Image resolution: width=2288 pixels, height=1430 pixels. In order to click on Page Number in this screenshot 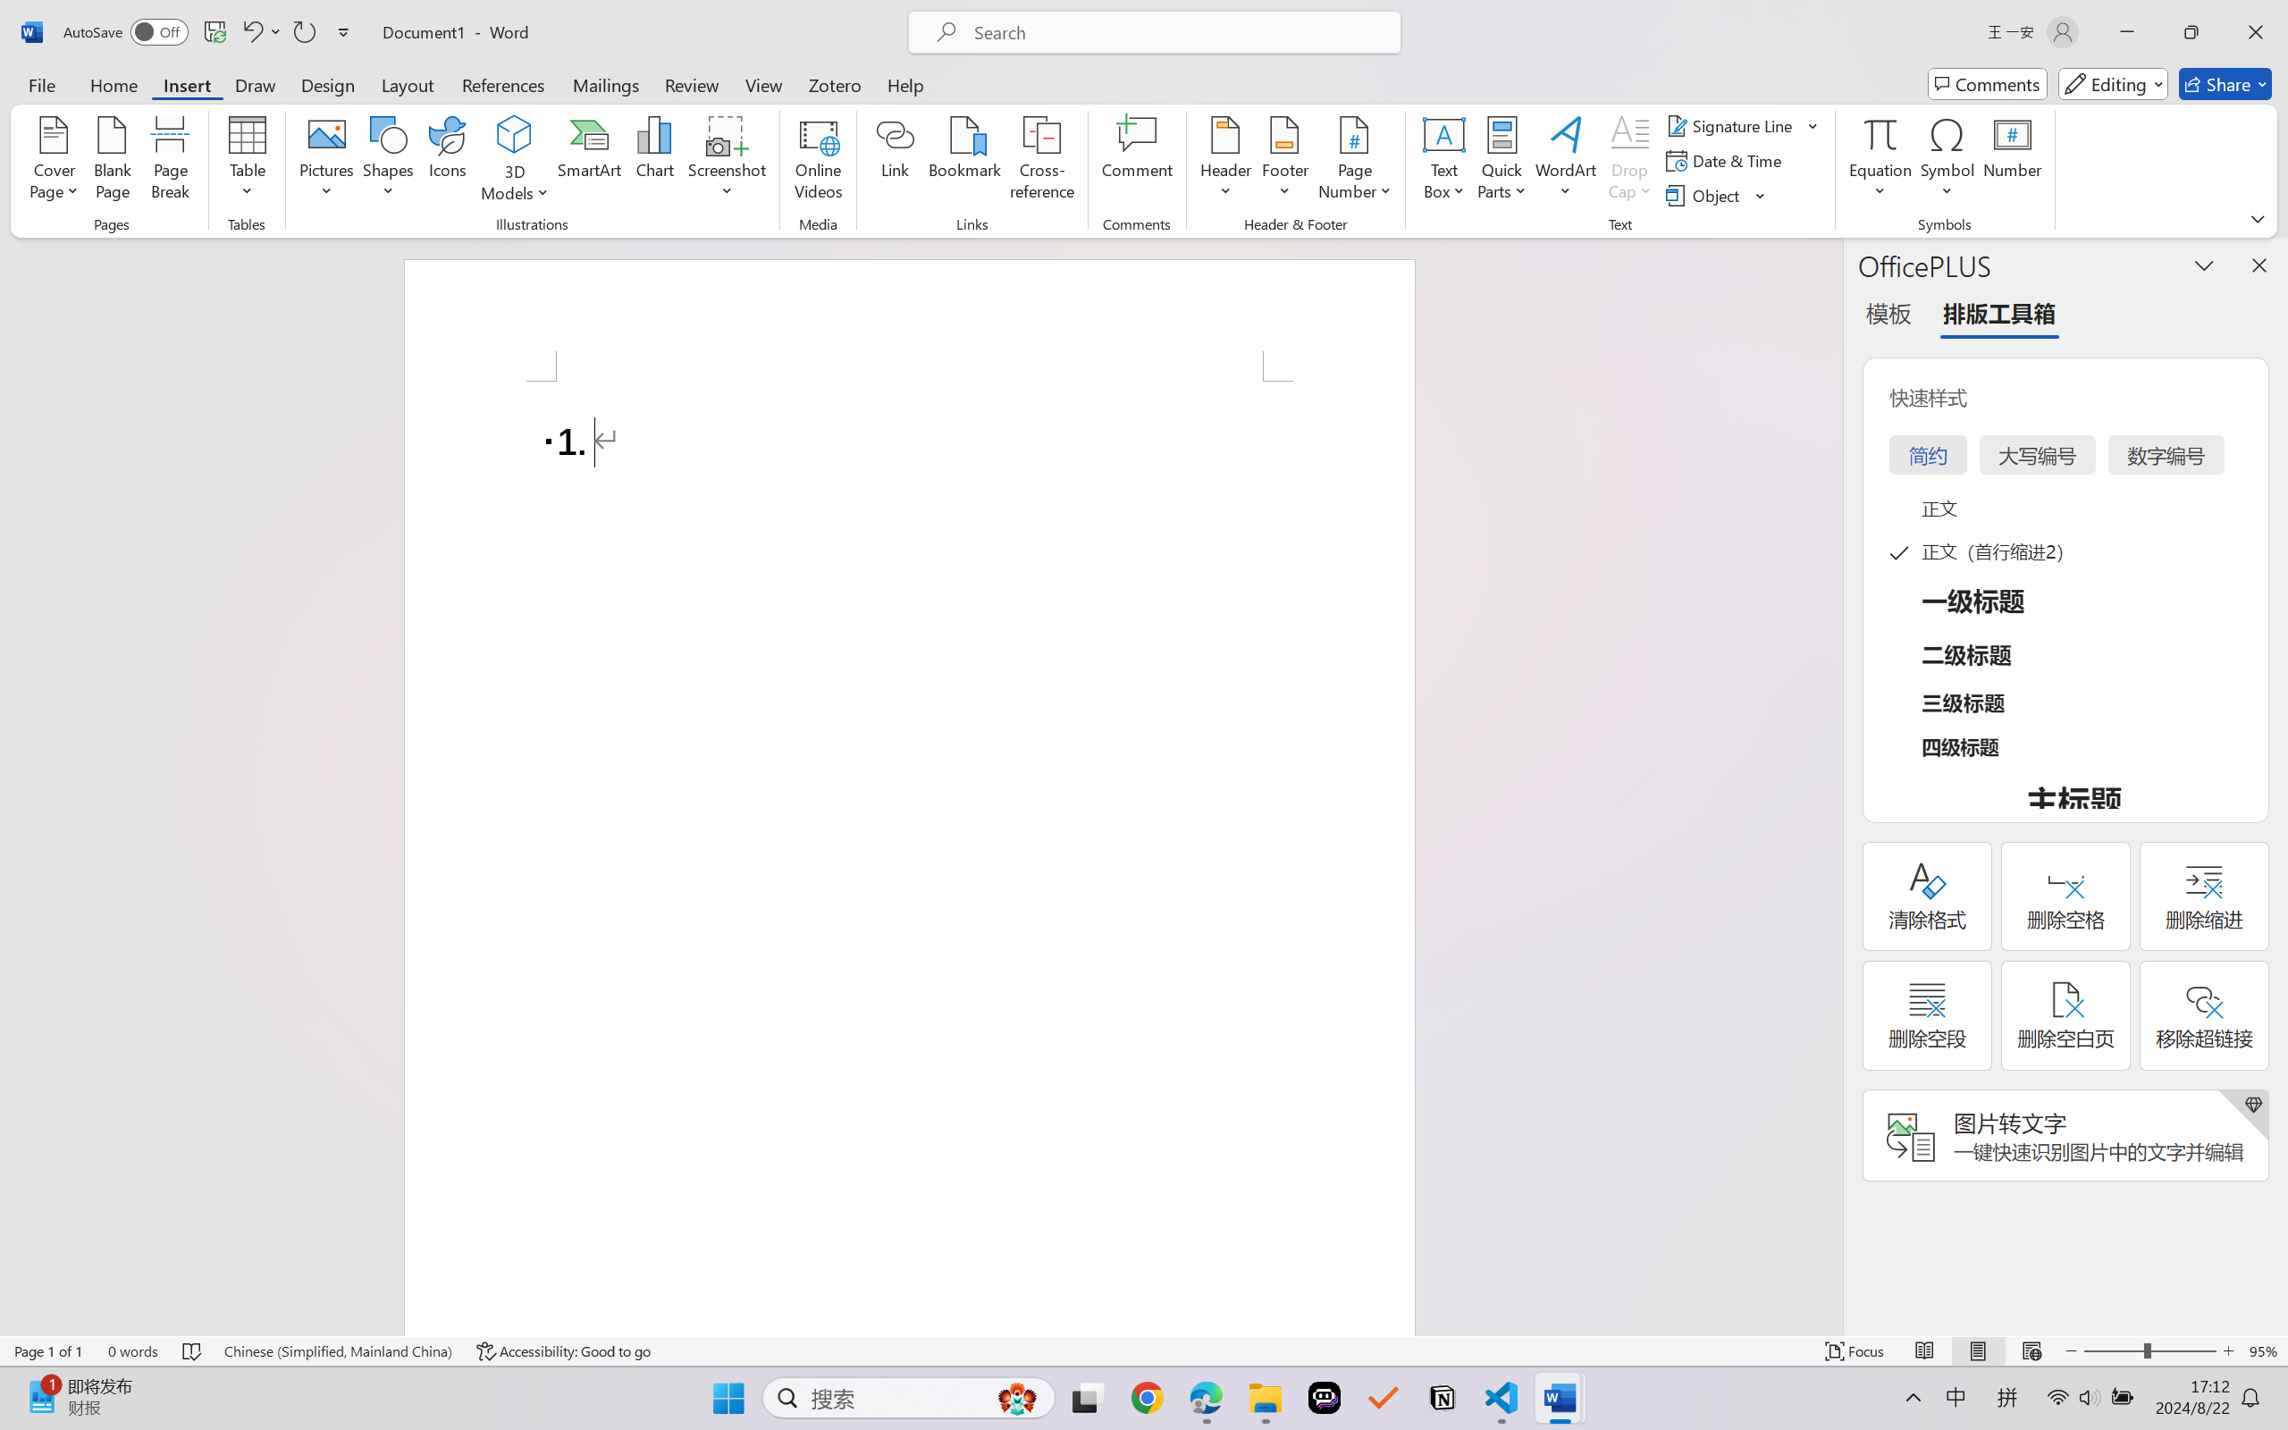, I will do `click(1355, 161)`.